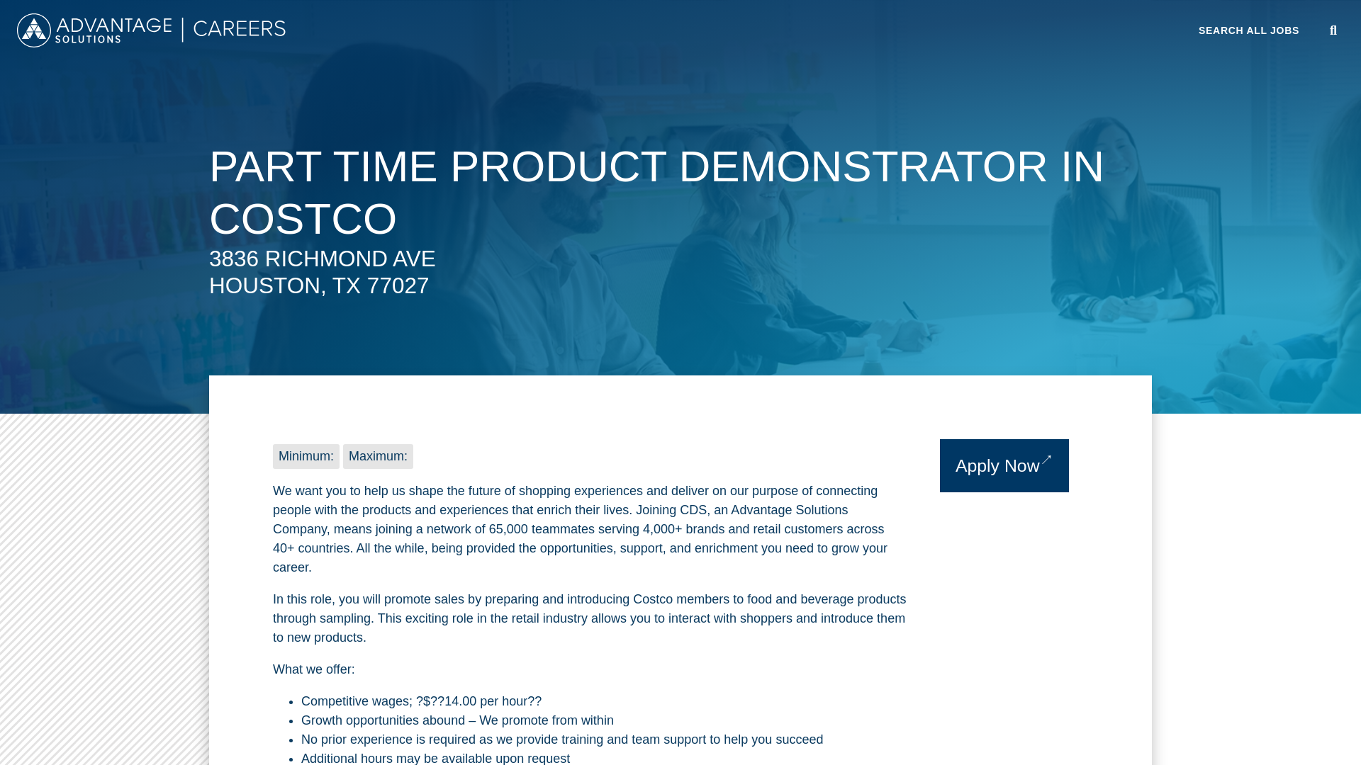 The height and width of the screenshot is (765, 1361). I want to click on Search All Jobs, so click(1249, 30).